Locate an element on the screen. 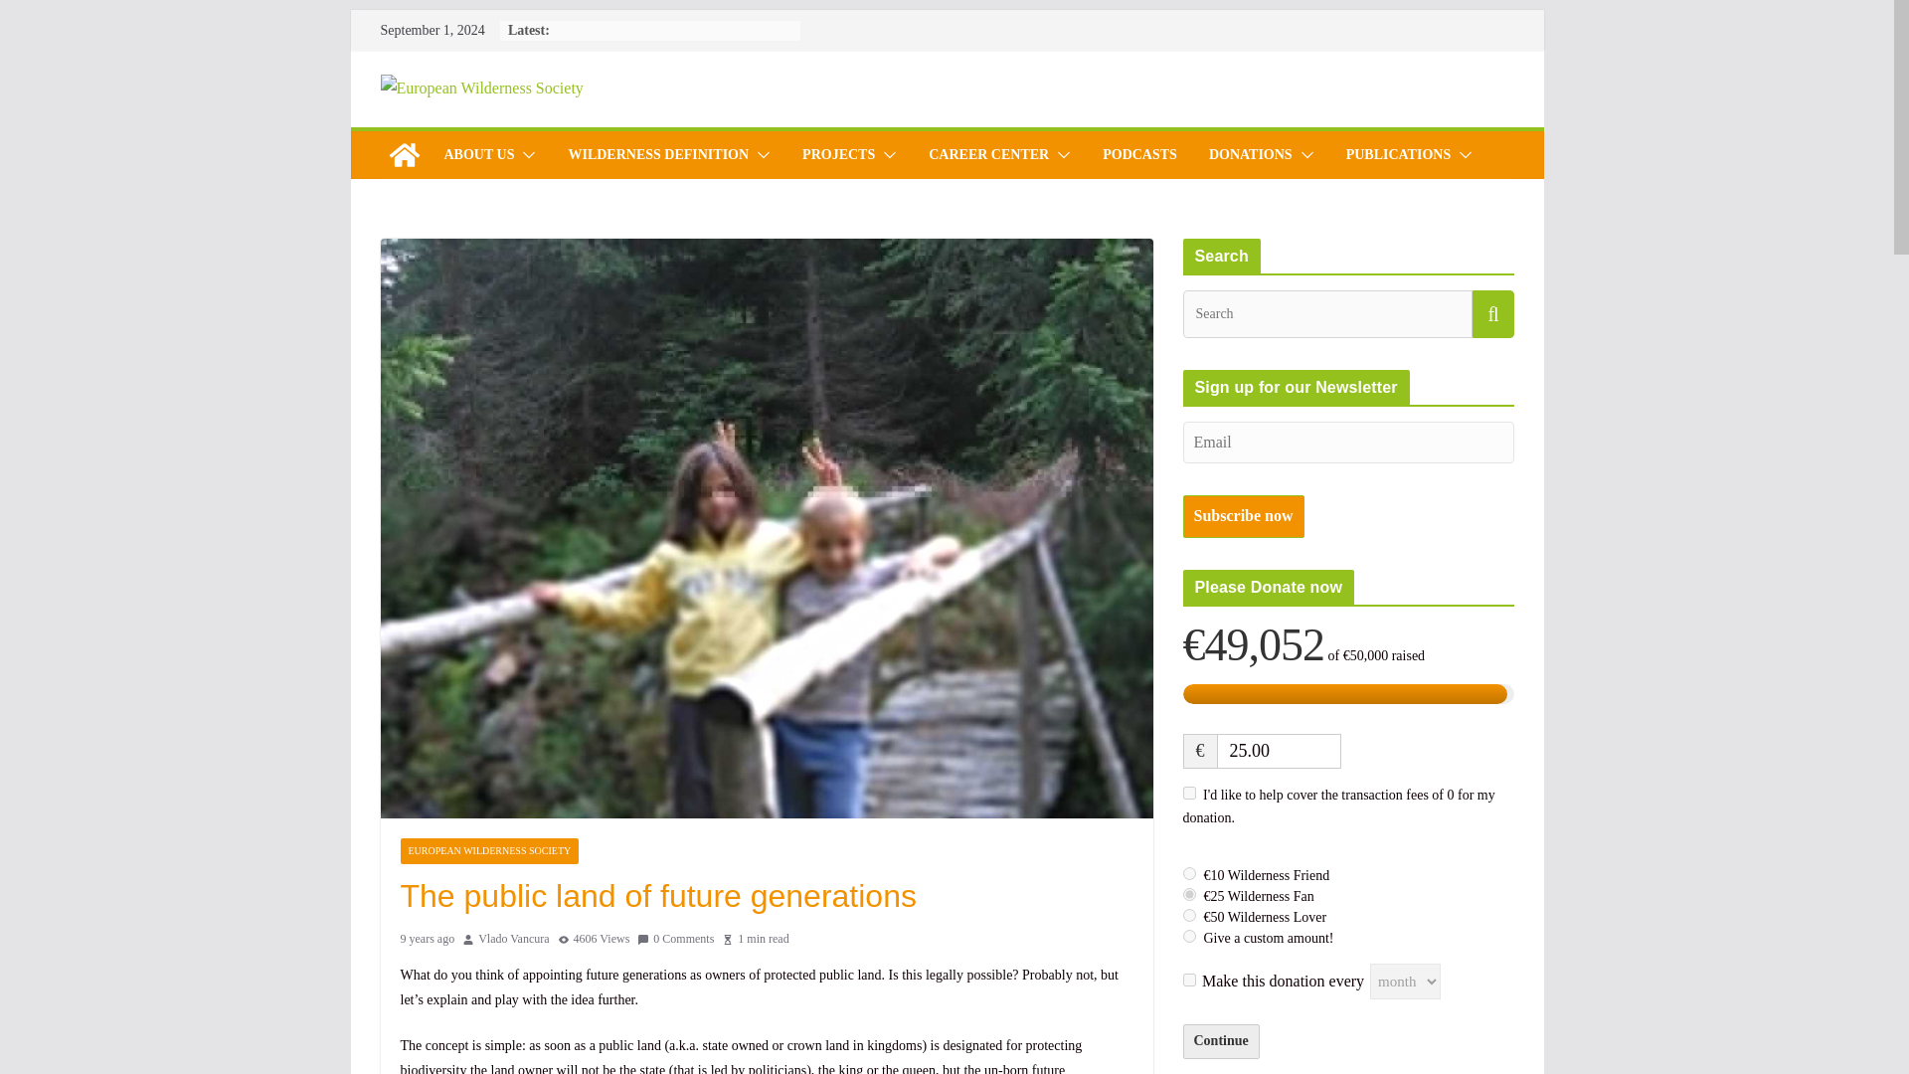 Image resolution: width=1909 pixels, height=1074 pixels. 50.00 is located at coordinates (1189, 915).